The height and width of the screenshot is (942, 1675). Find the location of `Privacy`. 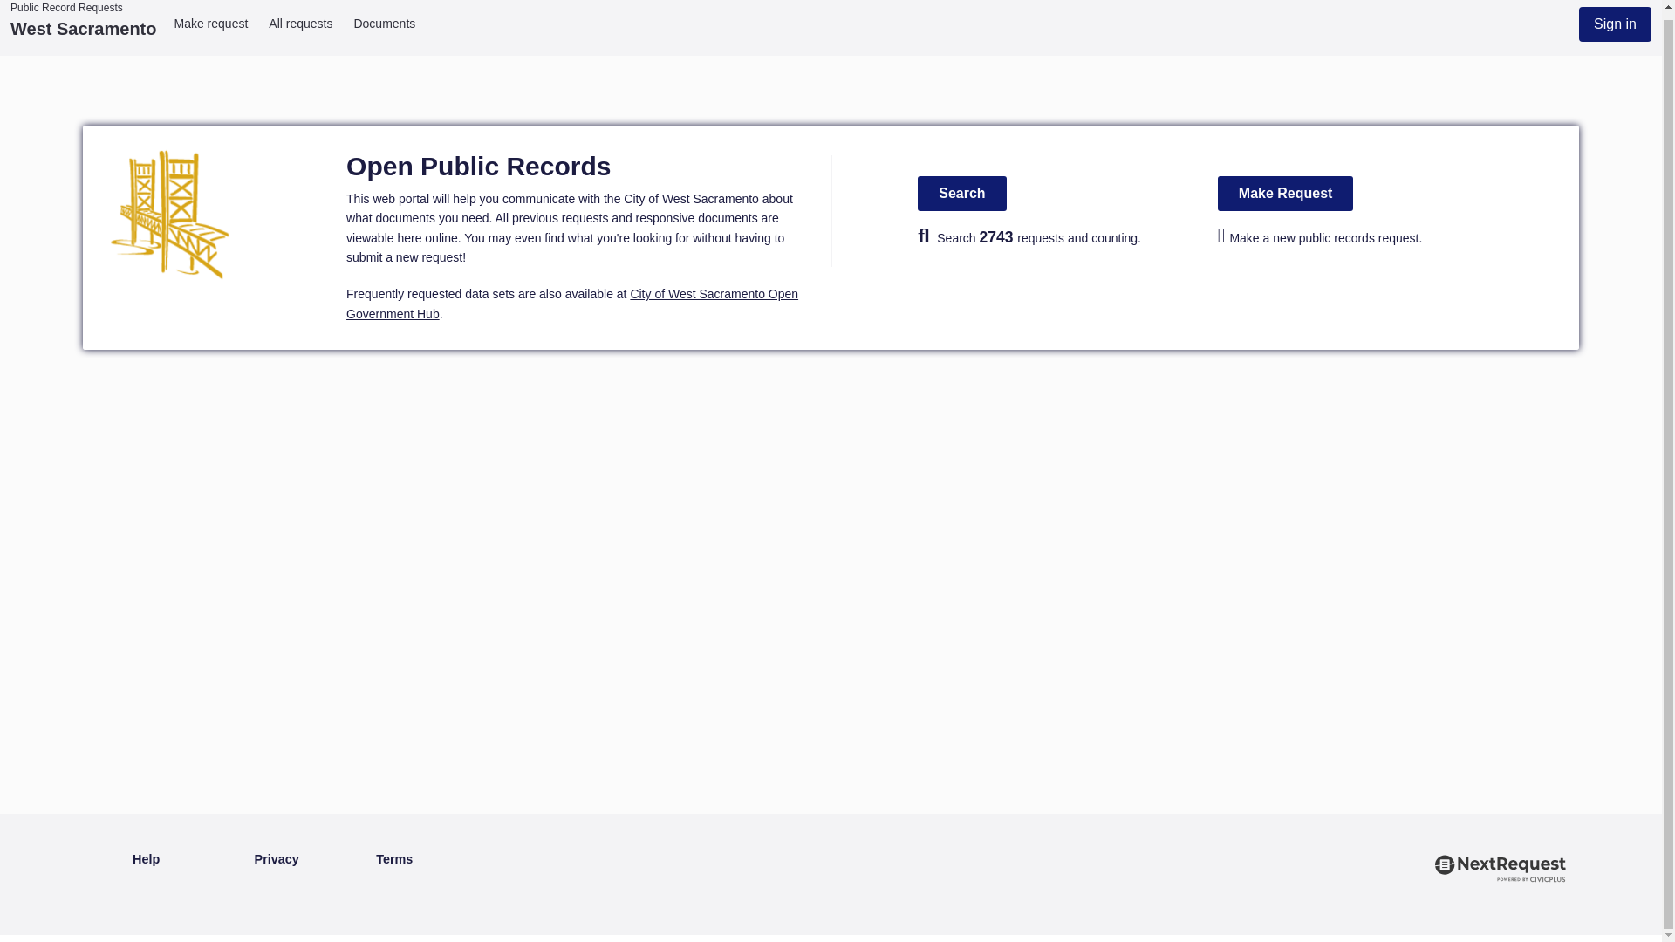

Privacy is located at coordinates (277, 860).